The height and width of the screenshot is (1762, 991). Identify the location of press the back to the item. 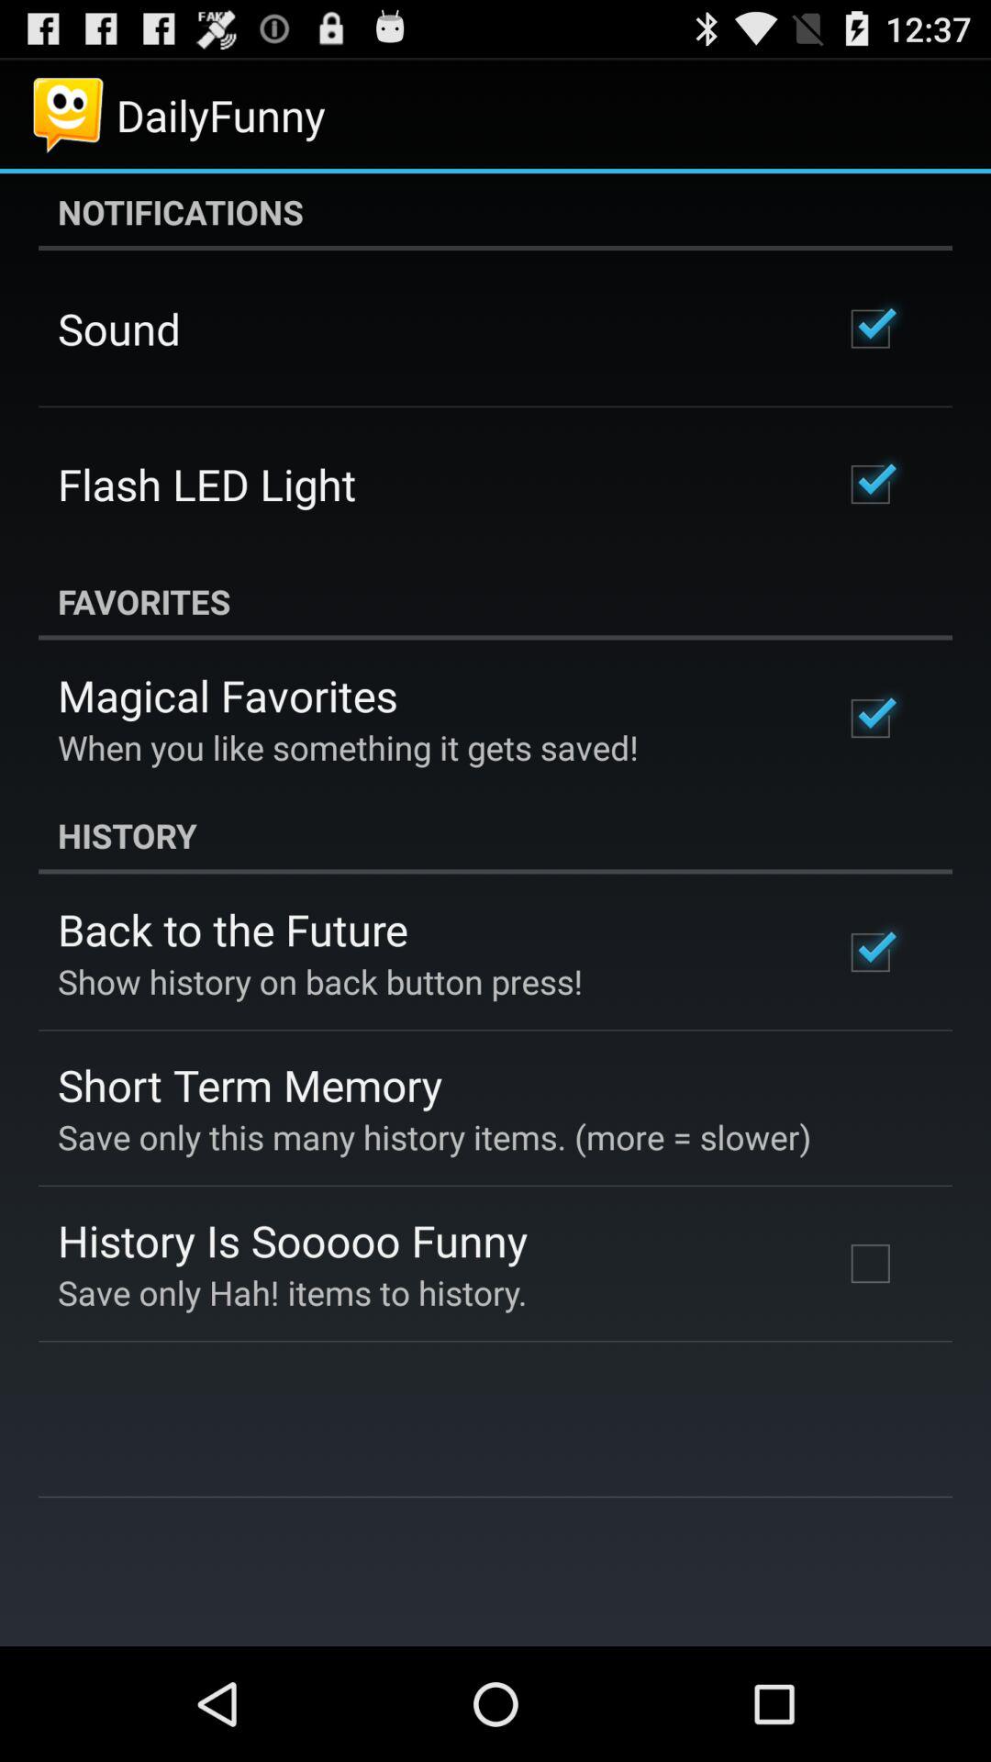
(233, 929).